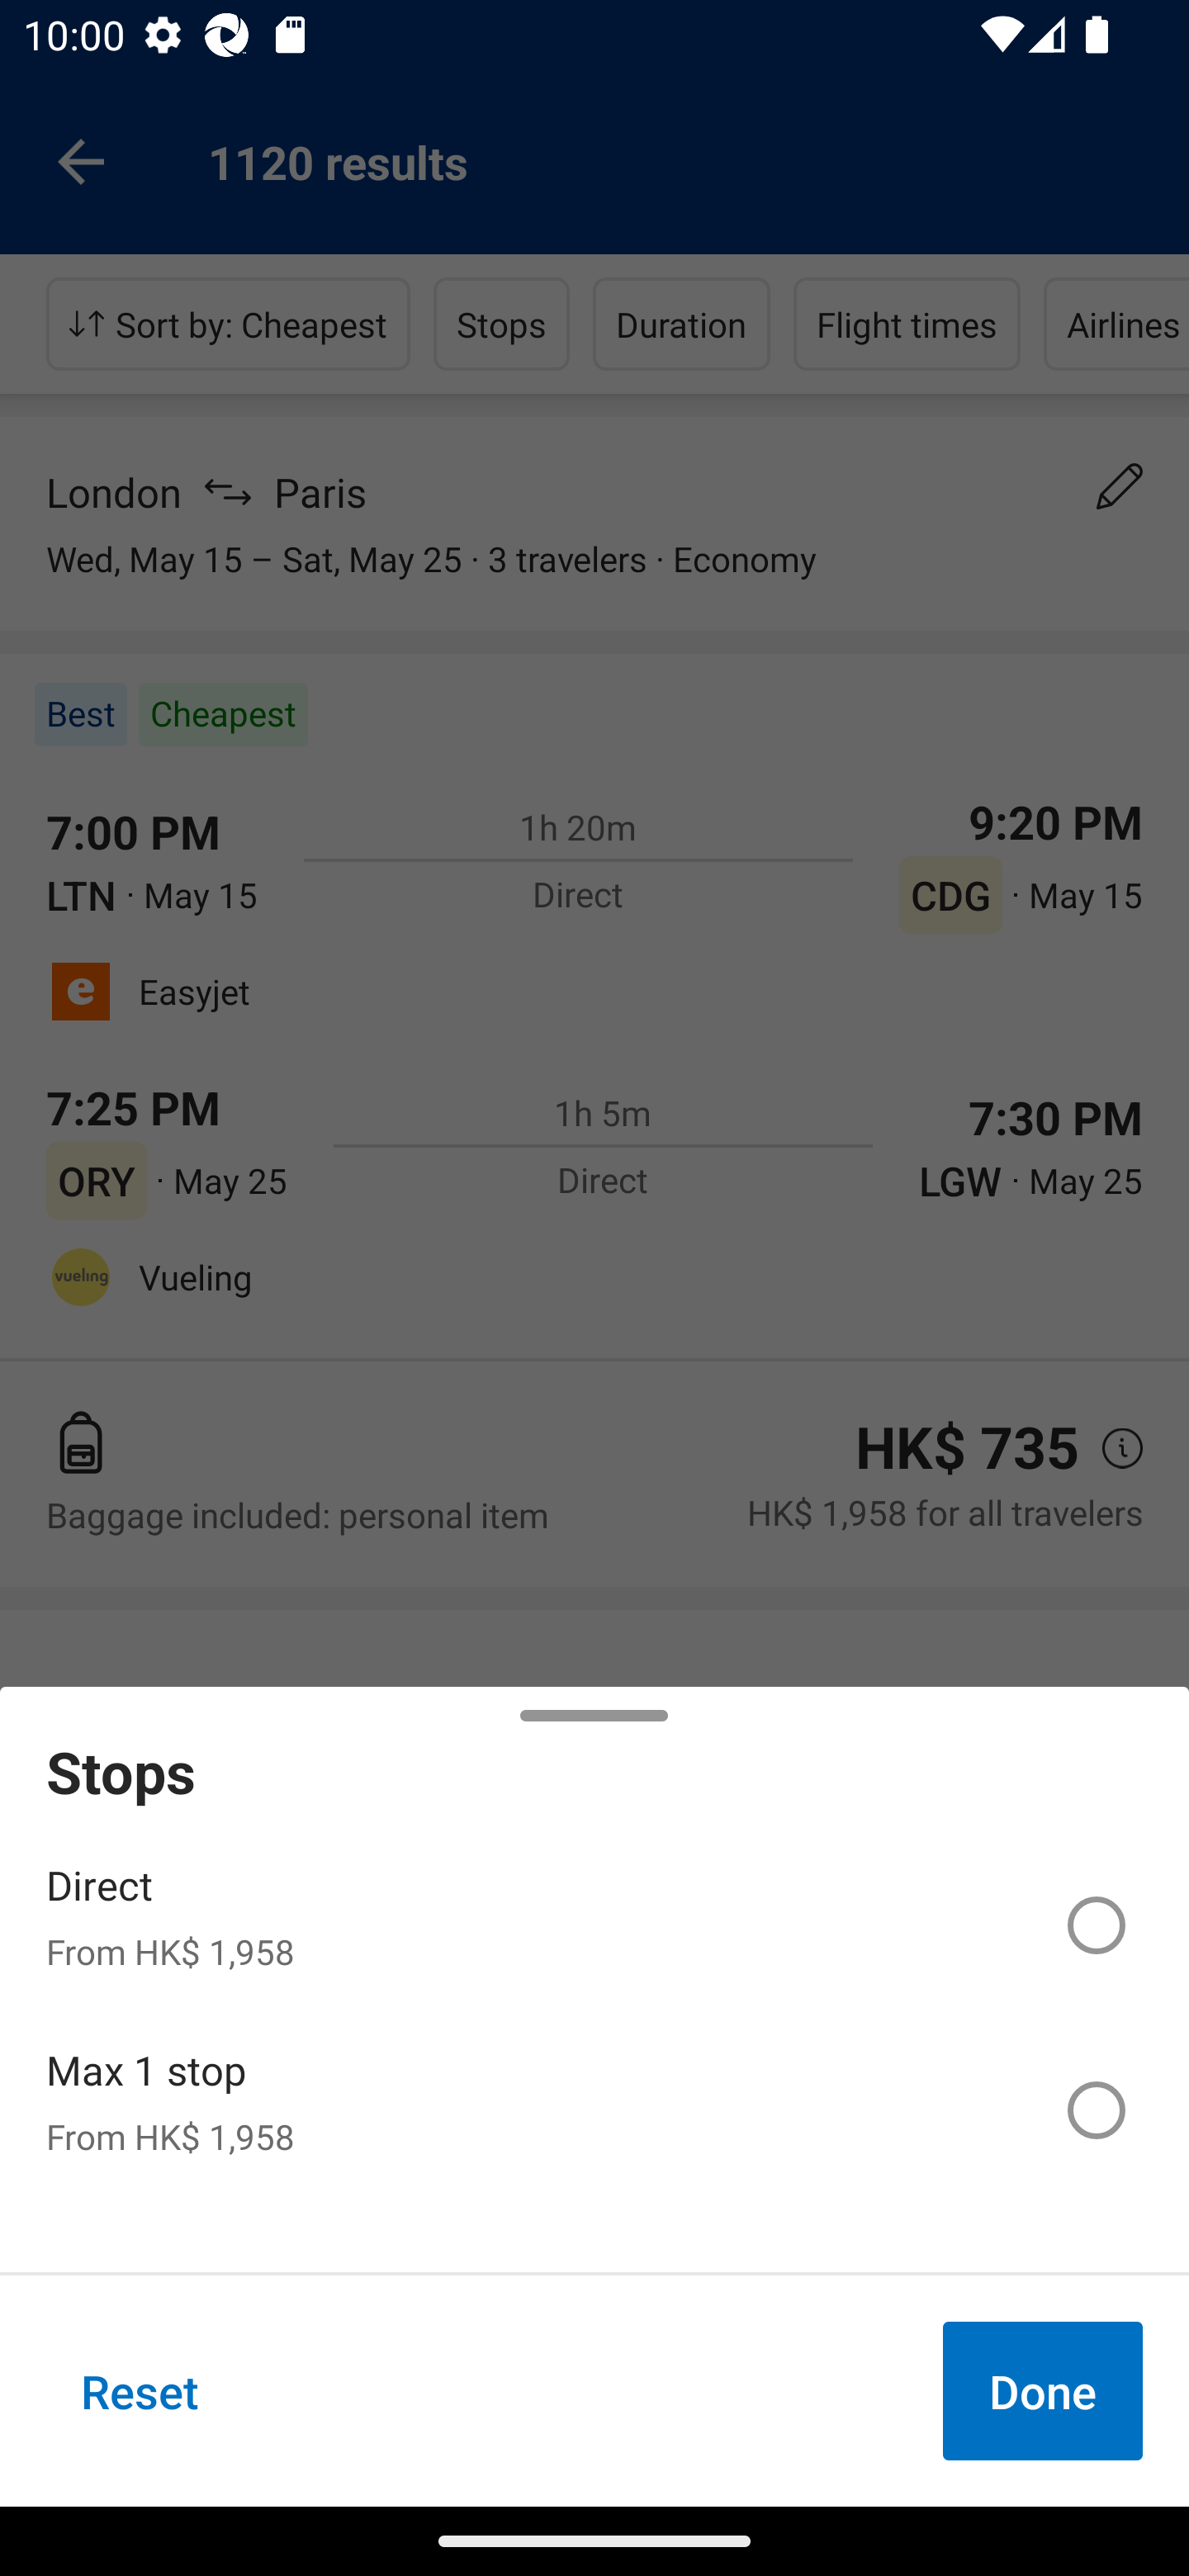  What do you see at coordinates (140, 2390) in the screenshot?
I see `Reset` at bounding box center [140, 2390].